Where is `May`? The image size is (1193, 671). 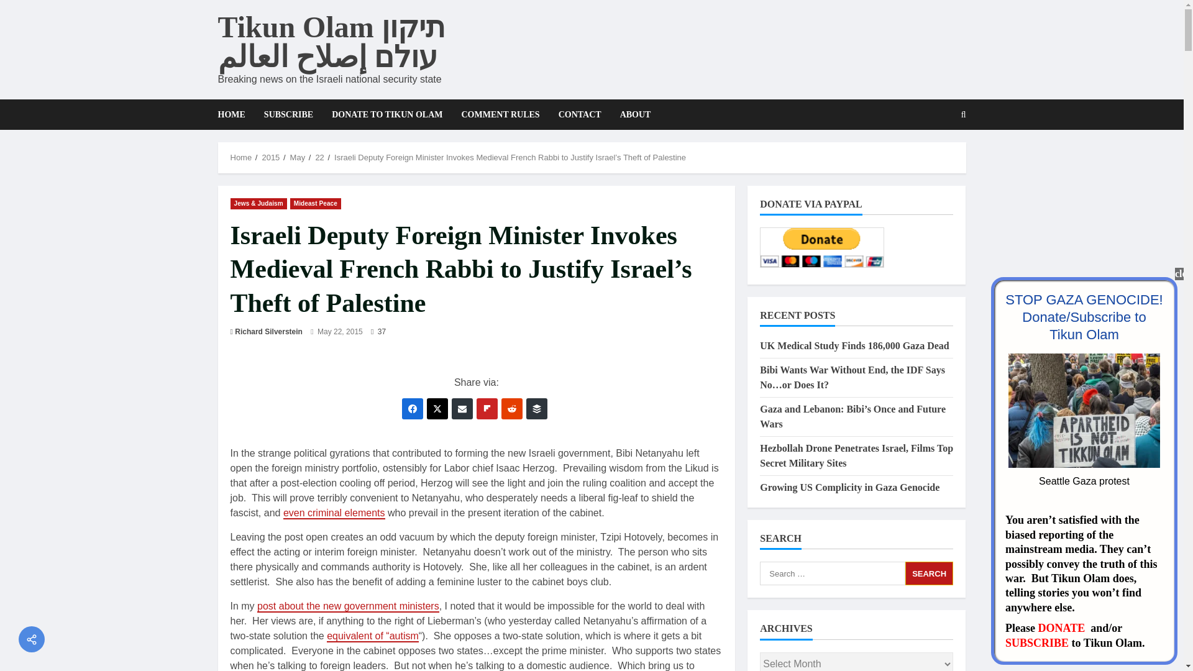 May is located at coordinates (297, 158).